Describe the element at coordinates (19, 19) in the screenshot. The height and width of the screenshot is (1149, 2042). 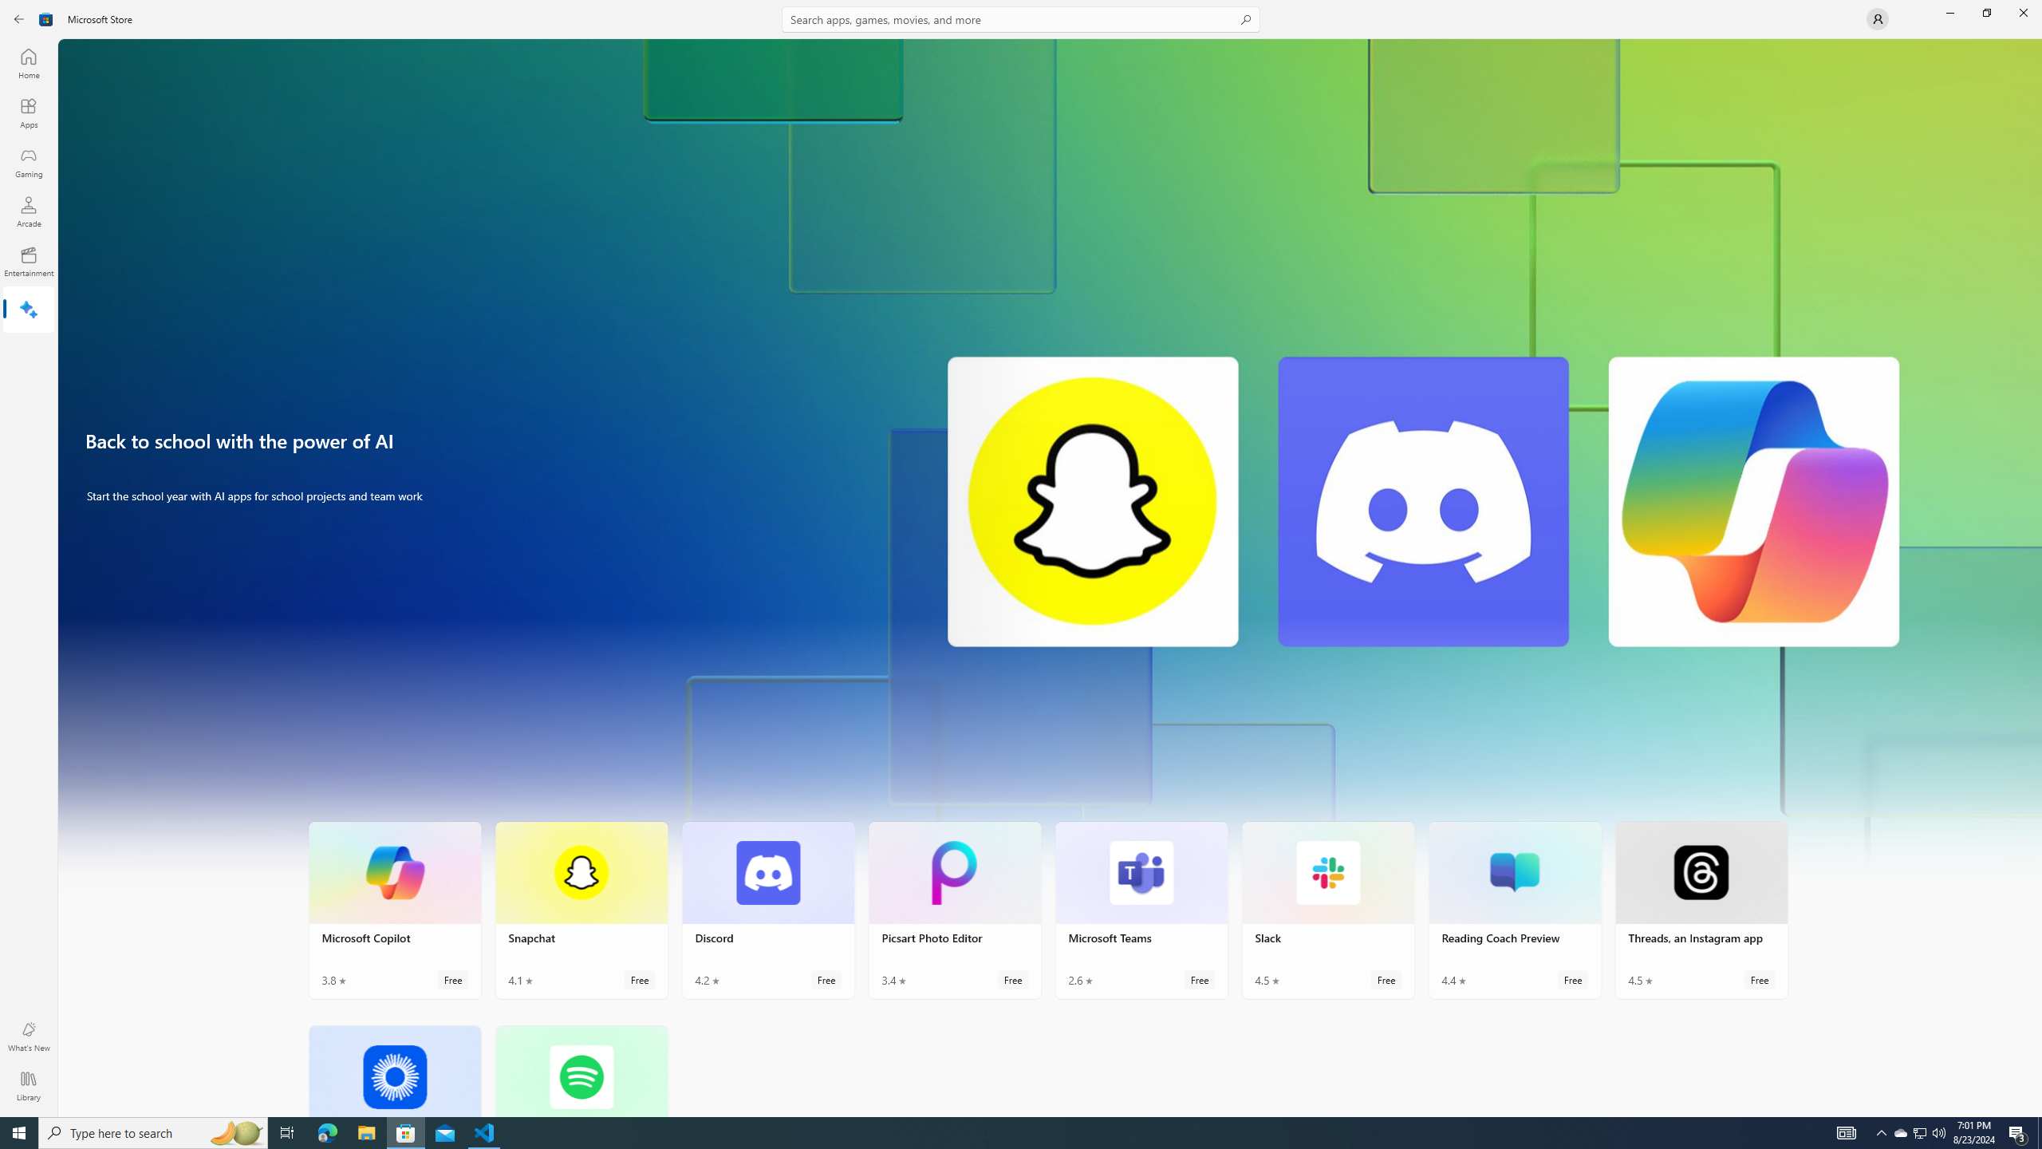
I see `Back` at that location.